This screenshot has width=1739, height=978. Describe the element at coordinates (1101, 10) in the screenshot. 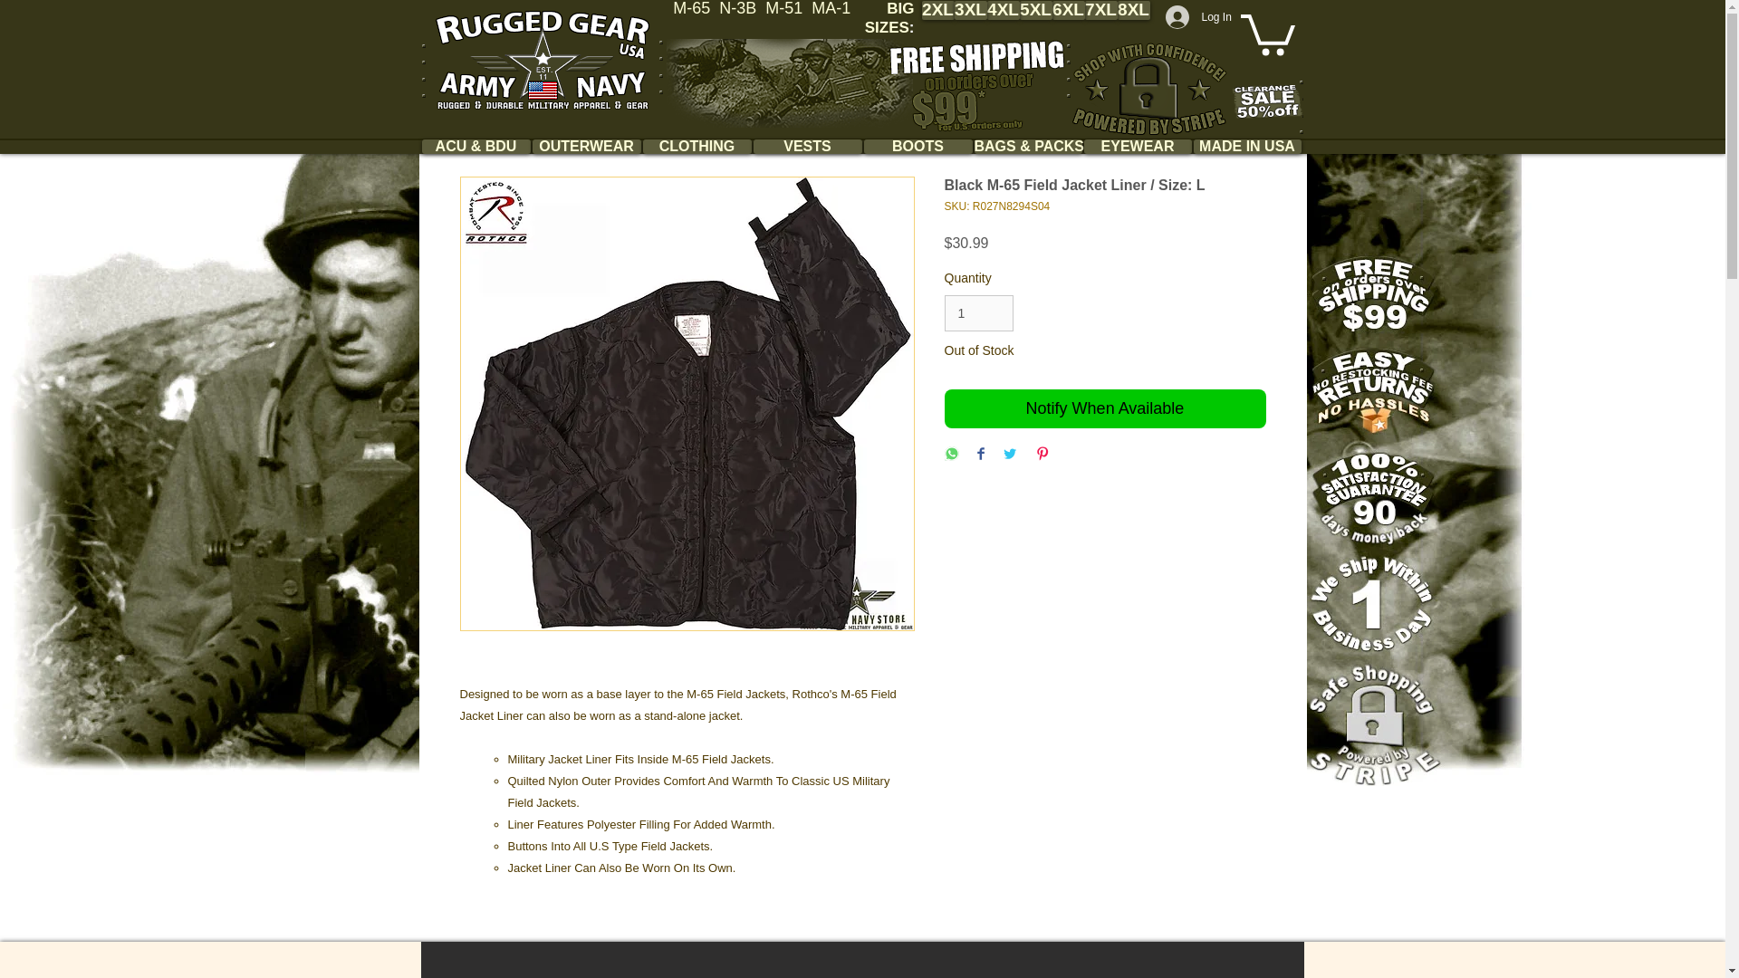

I see `7XL` at that location.